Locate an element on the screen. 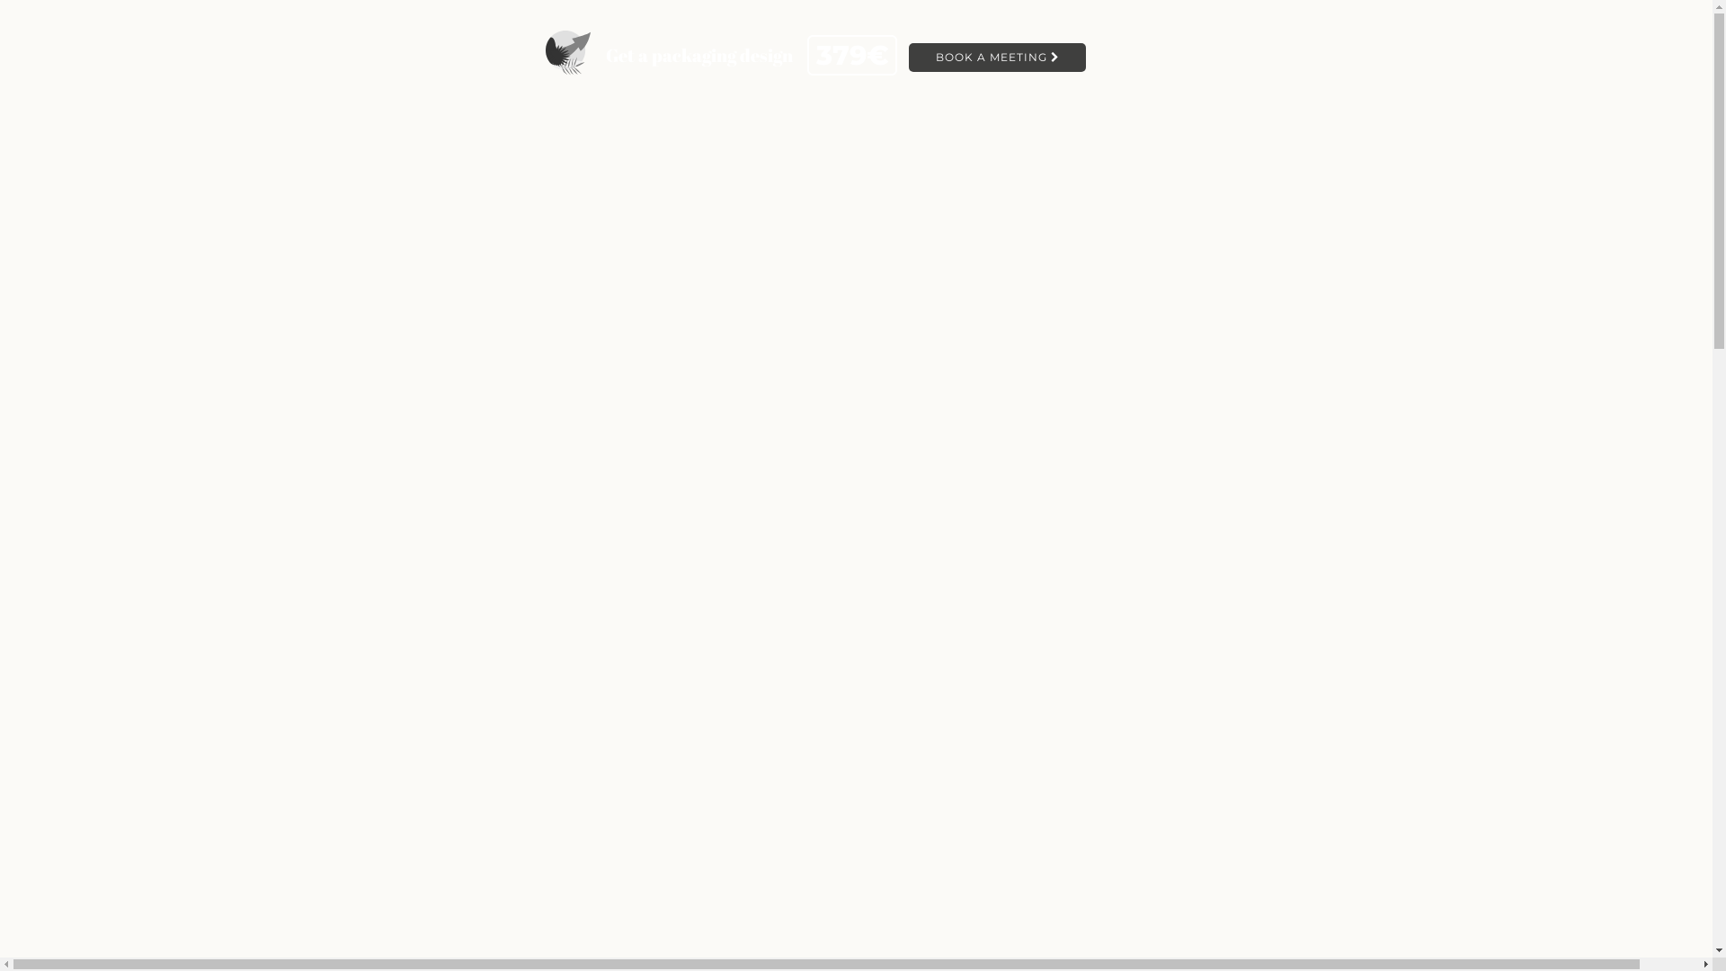 This screenshot has width=1726, height=971. 2D Graphics, Animations & Illustrations is located at coordinates (183, 430).